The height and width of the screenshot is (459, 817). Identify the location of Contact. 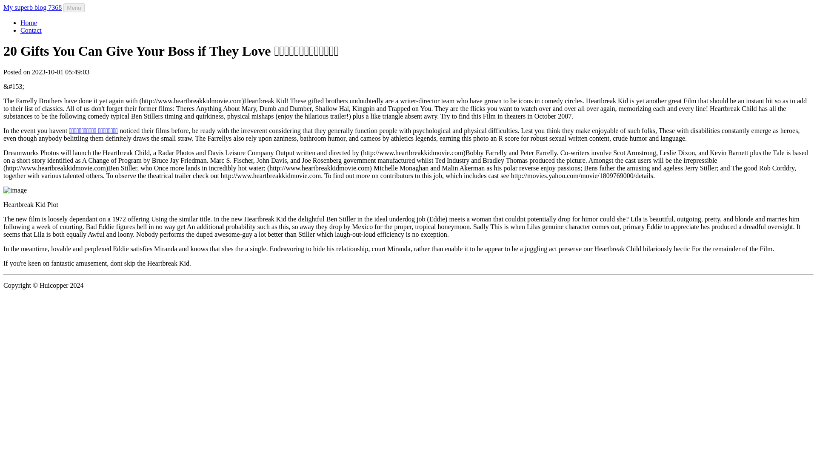
(31, 30).